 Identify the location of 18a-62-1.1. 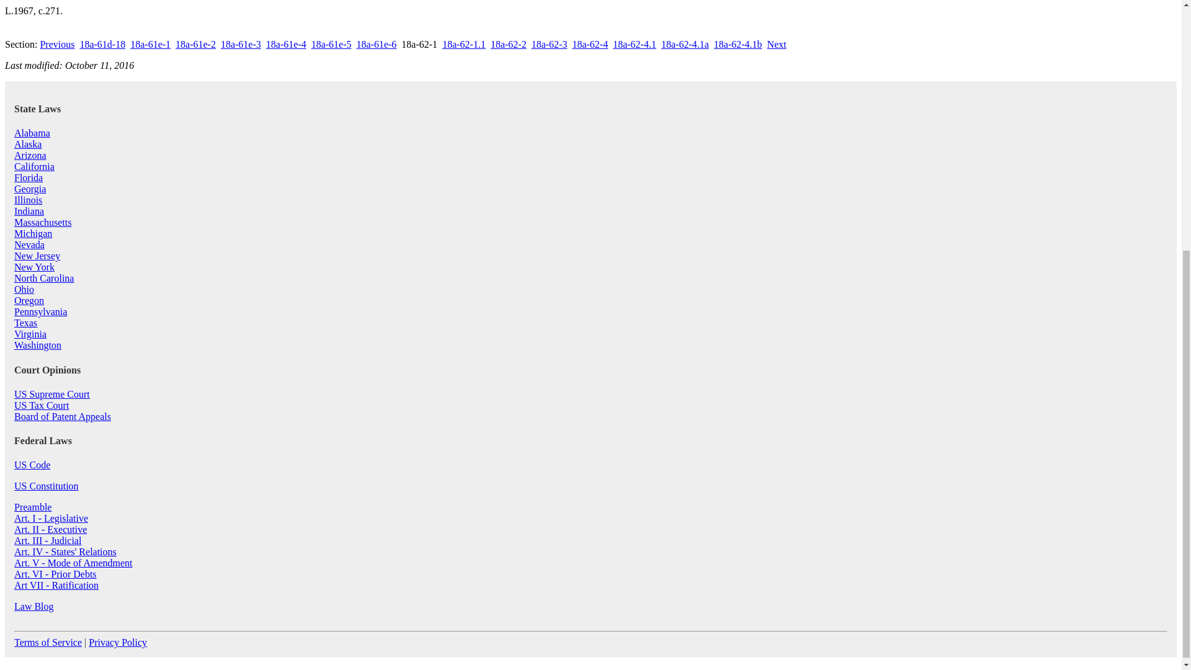
(464, 43).